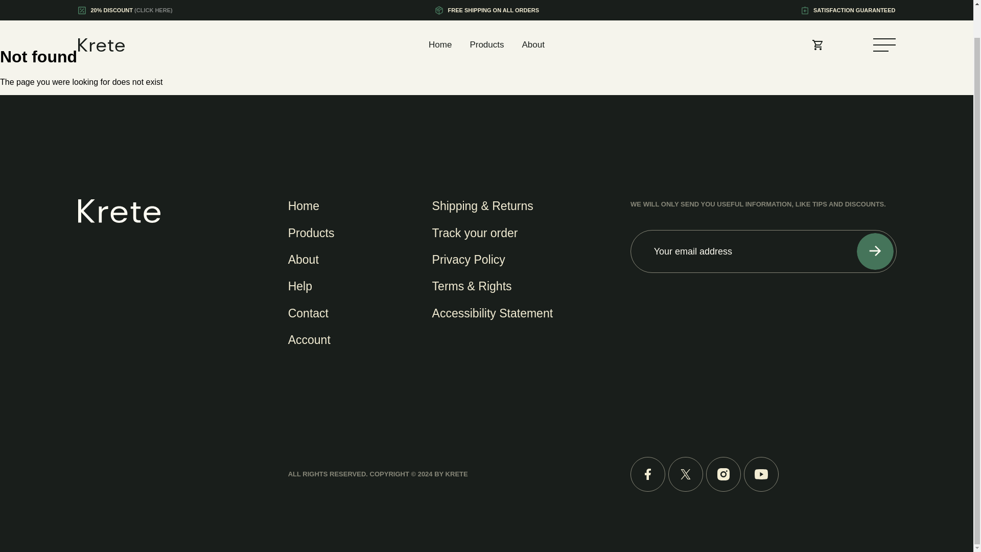 This screenshot has height=552, width=981. Describe the element at coordinates (440, 12) in the screenshot. I see `Home` at that location.